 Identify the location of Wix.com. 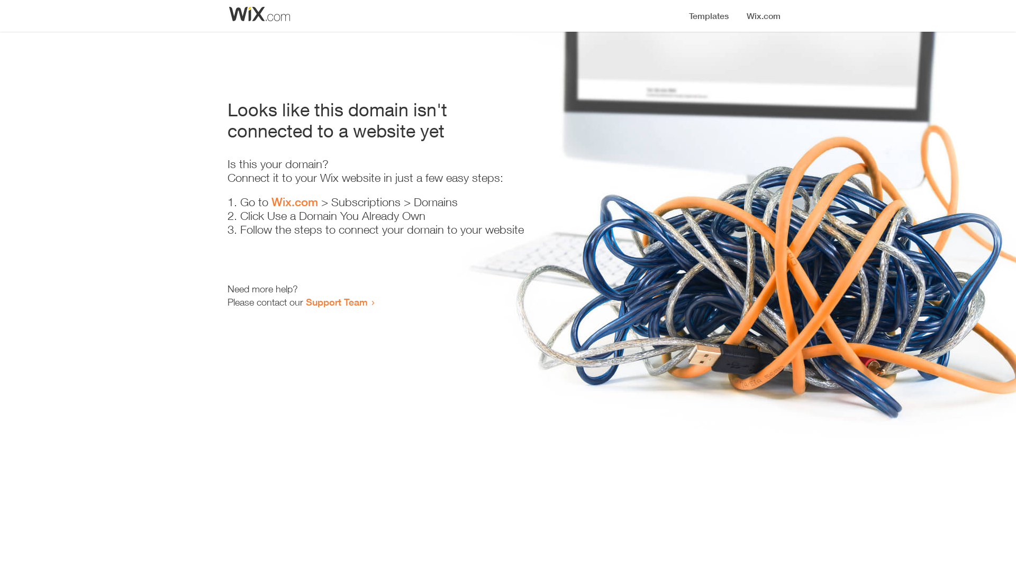
(295, 202).